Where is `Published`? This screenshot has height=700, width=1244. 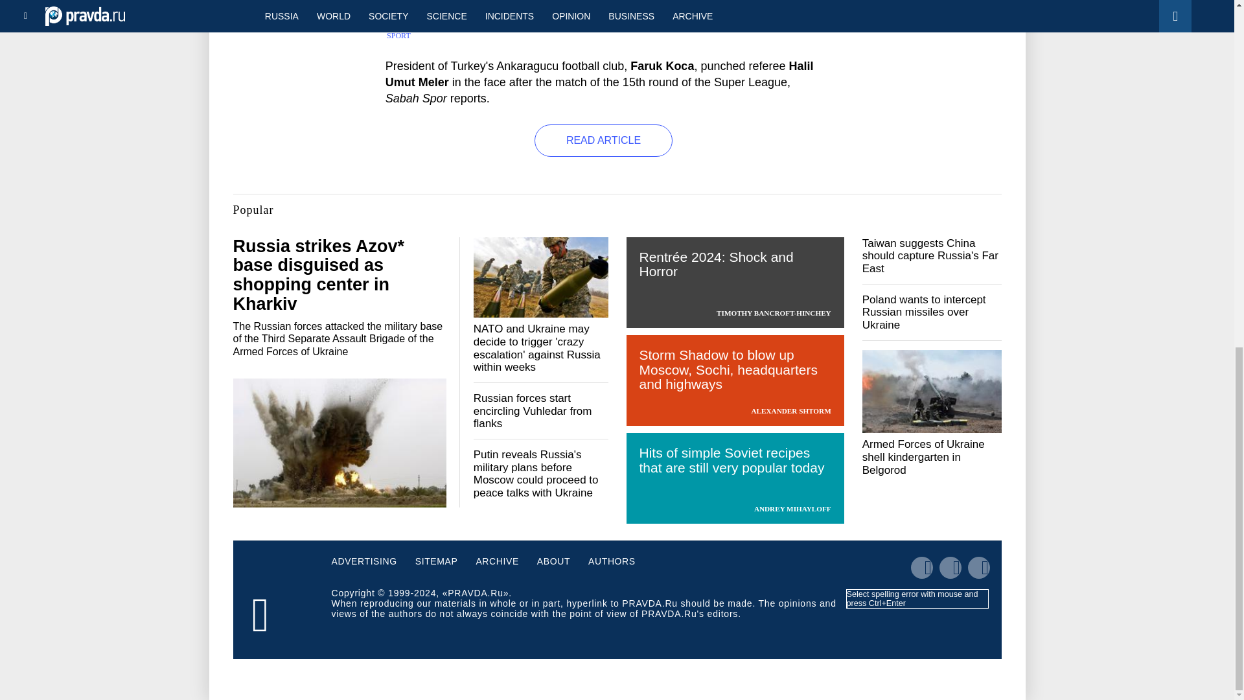 Published is located at coordinates (416, 21).